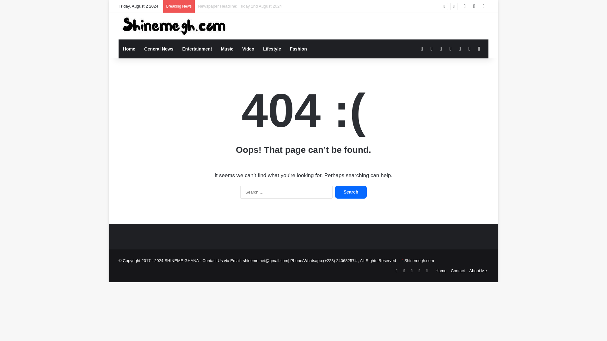 This screenshot has width=607, height=341. I want to click on TikTok, so click(427, 271).